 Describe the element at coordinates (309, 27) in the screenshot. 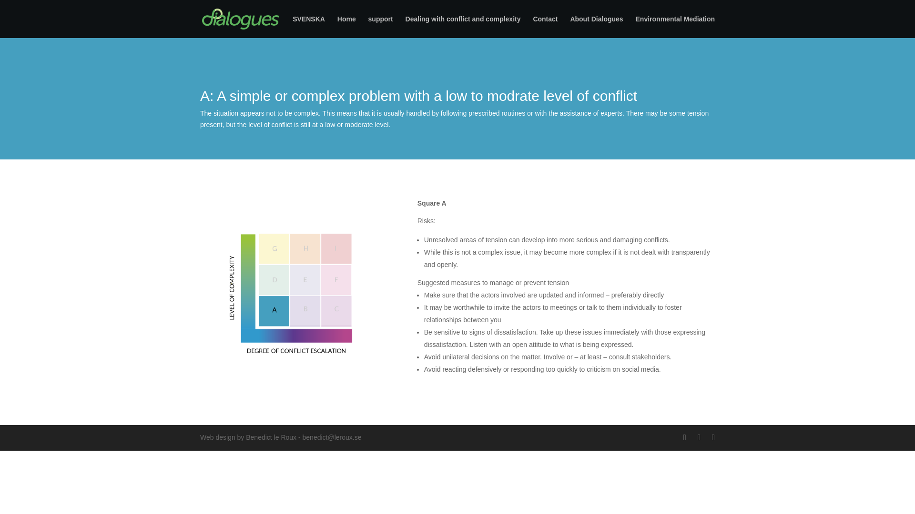

I see `SVENSKA` at that location.